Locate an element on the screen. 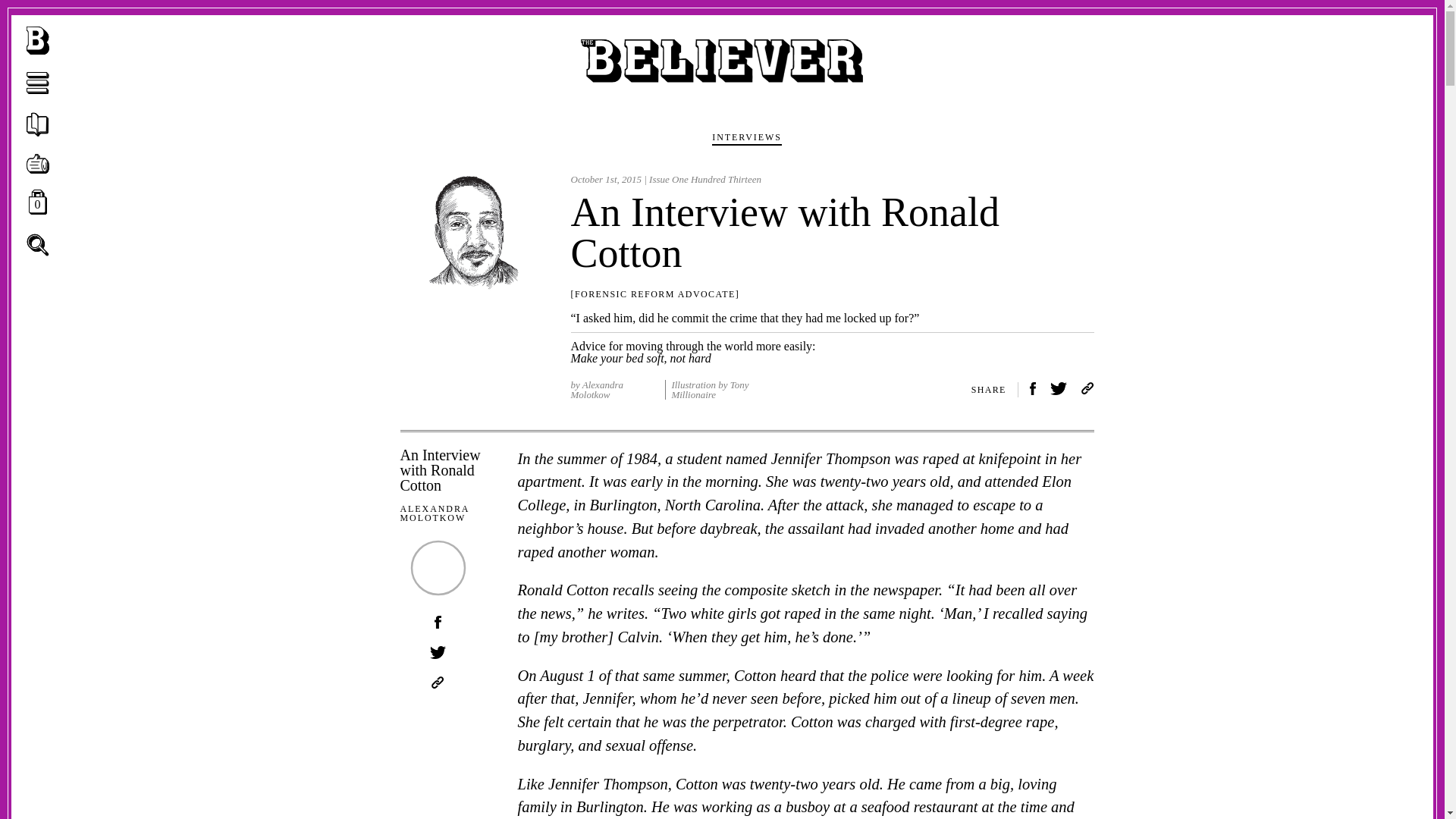 The image size is (1456, 819). logger is located at coordinates (38, 83).